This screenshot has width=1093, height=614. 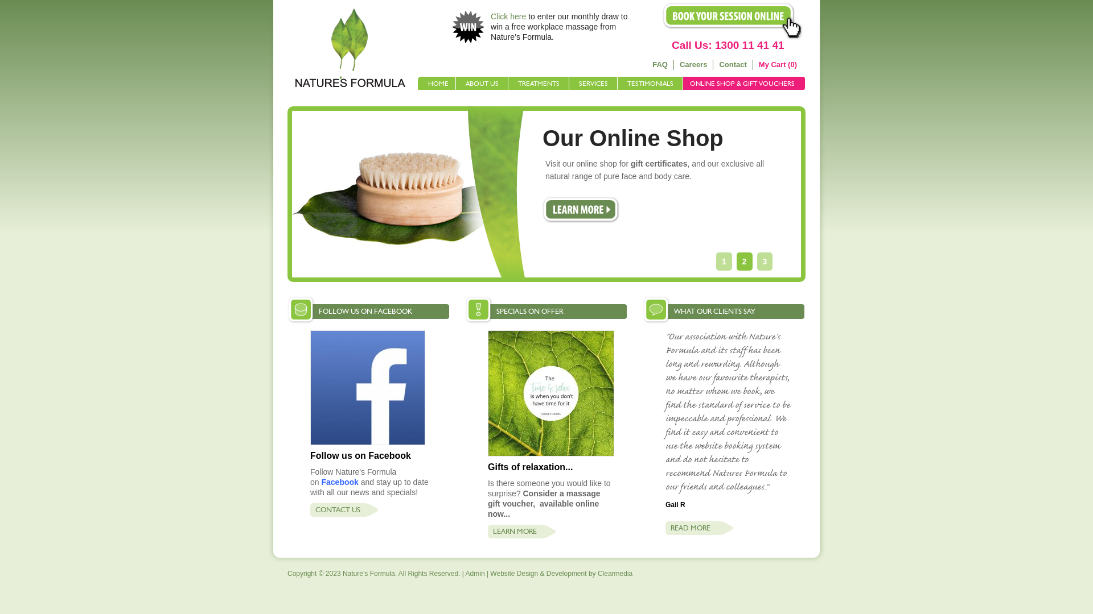 I want to click on TESTIMONIALS, so click(x=650, y=83).